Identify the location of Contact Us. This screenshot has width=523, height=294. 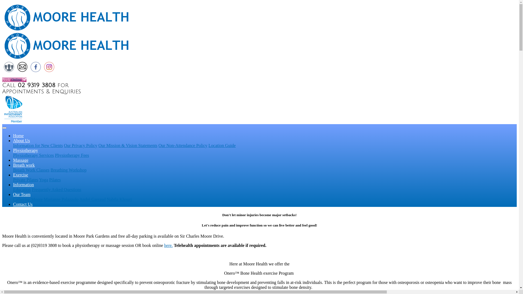
(22, 71).